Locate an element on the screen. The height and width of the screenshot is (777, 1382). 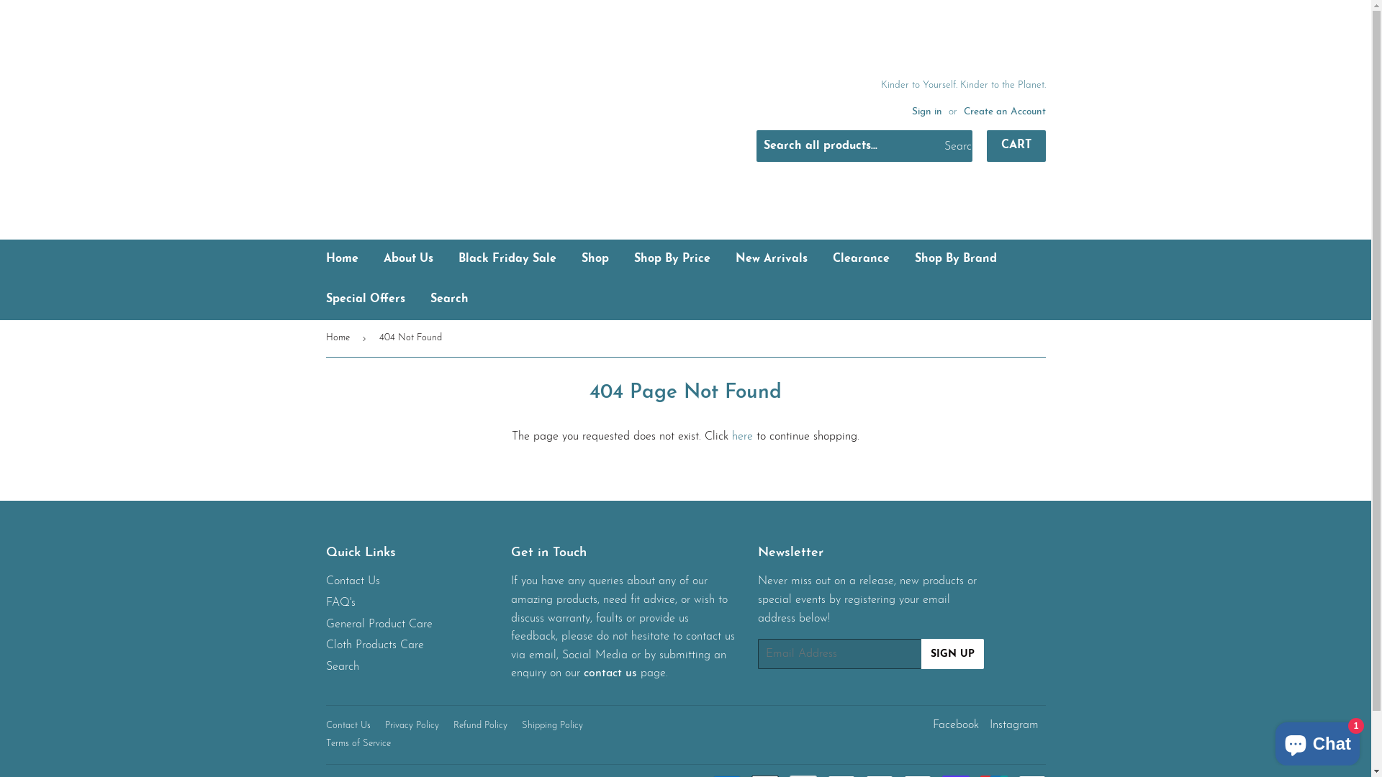
FAQ's is located at coordinates (340, 603).